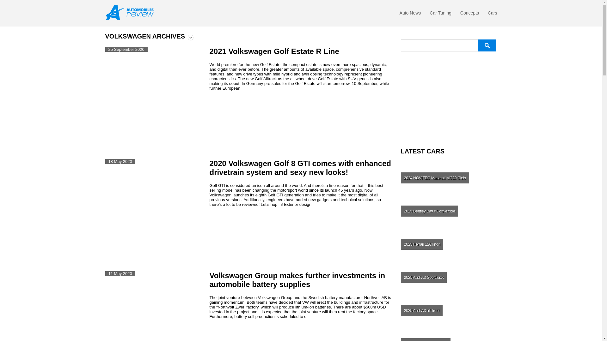 The image size is (607, 341). What do you see at coordinates (481, 63) in the screenshot?
I see `Noble M600` at bounding box center [481, 63].